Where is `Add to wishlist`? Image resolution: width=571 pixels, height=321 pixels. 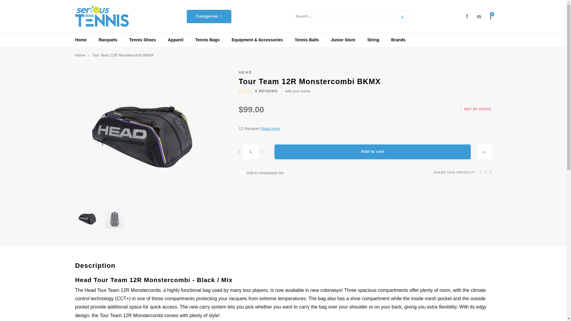
Add to wishlist is located at coordinates (484, 152).